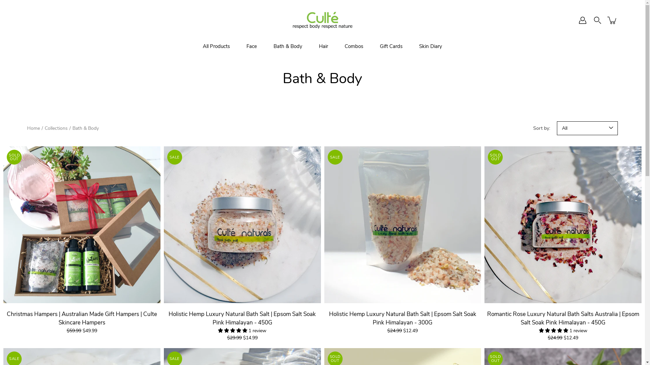 This screenshot has width=650, height=365. I want to click on Home, so click(34, 128).